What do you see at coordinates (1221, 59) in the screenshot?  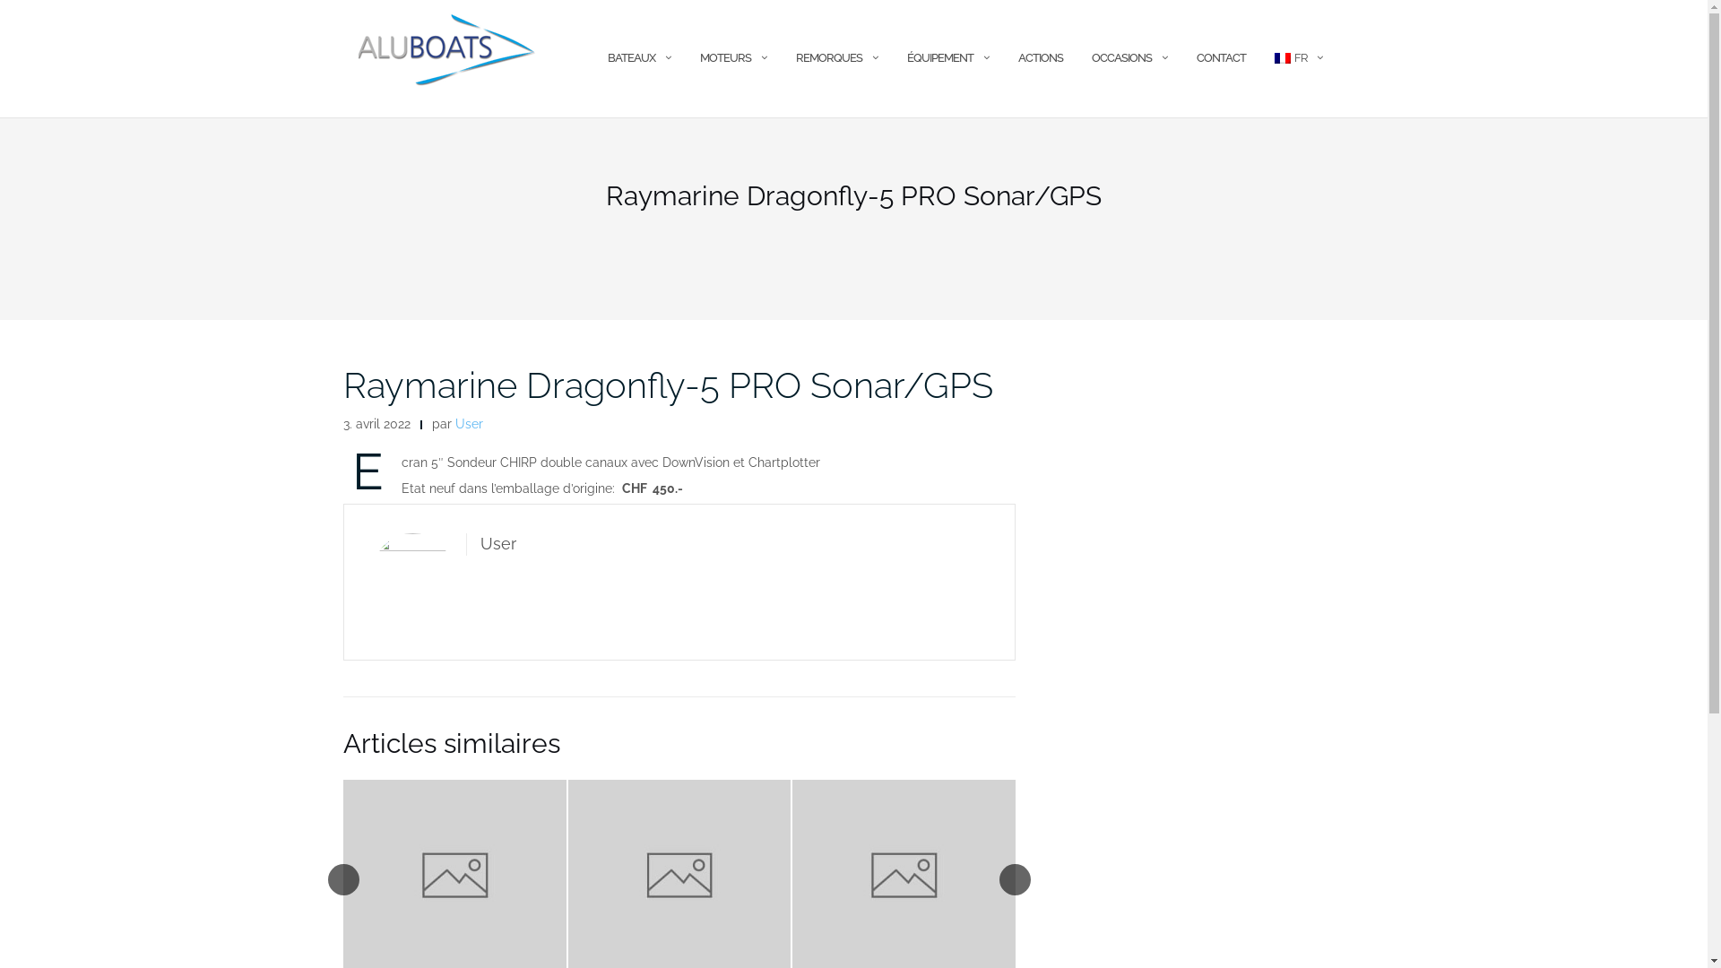 I see `CONTACT` at bounding box center [1221, 59].